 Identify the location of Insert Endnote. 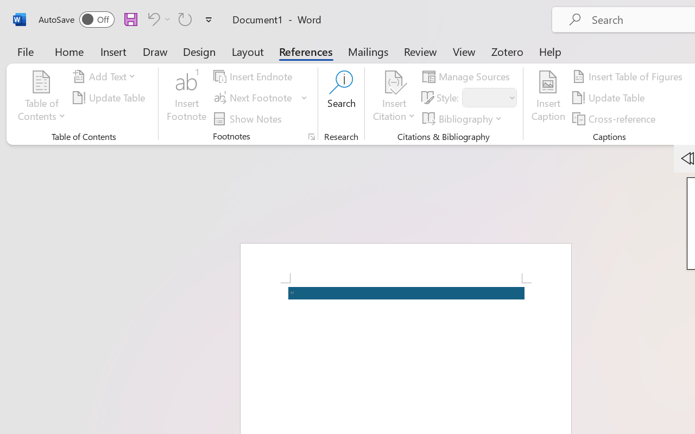
(254, 76).